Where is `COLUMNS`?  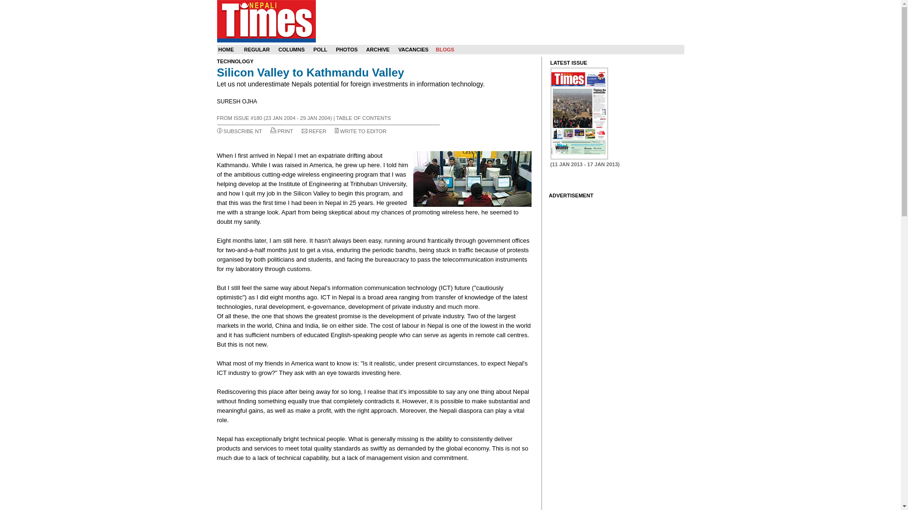 COLUMNS is located at coordinates (292, 50).